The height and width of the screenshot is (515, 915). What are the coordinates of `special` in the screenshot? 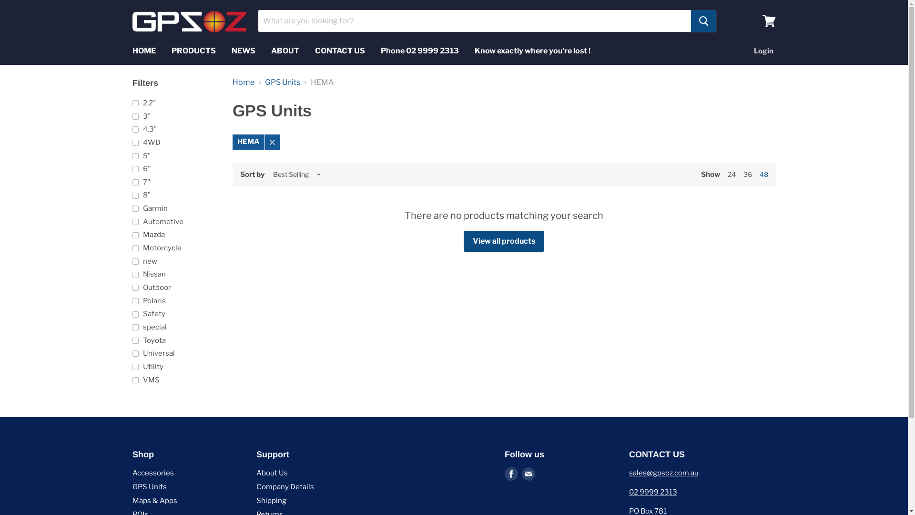 It's located at (175, 328).